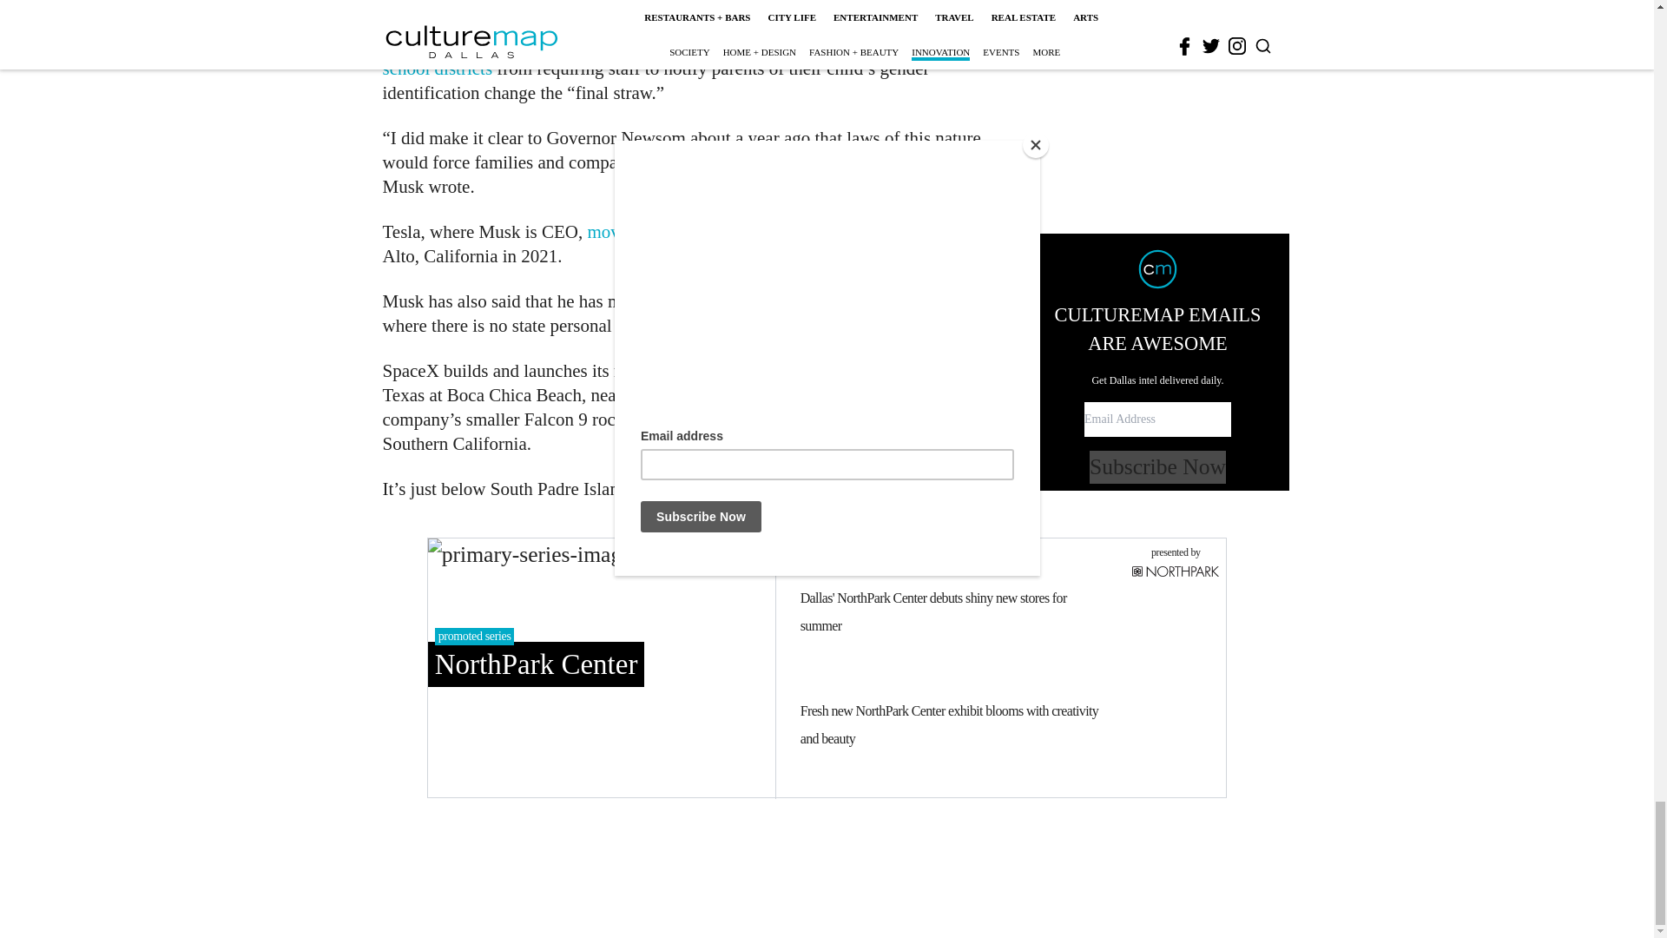 This screenshot has height=938, width=1667. Describe the element at coordinates (1157, 188) in the screenshot. I see `Subscribe Now` at that location.